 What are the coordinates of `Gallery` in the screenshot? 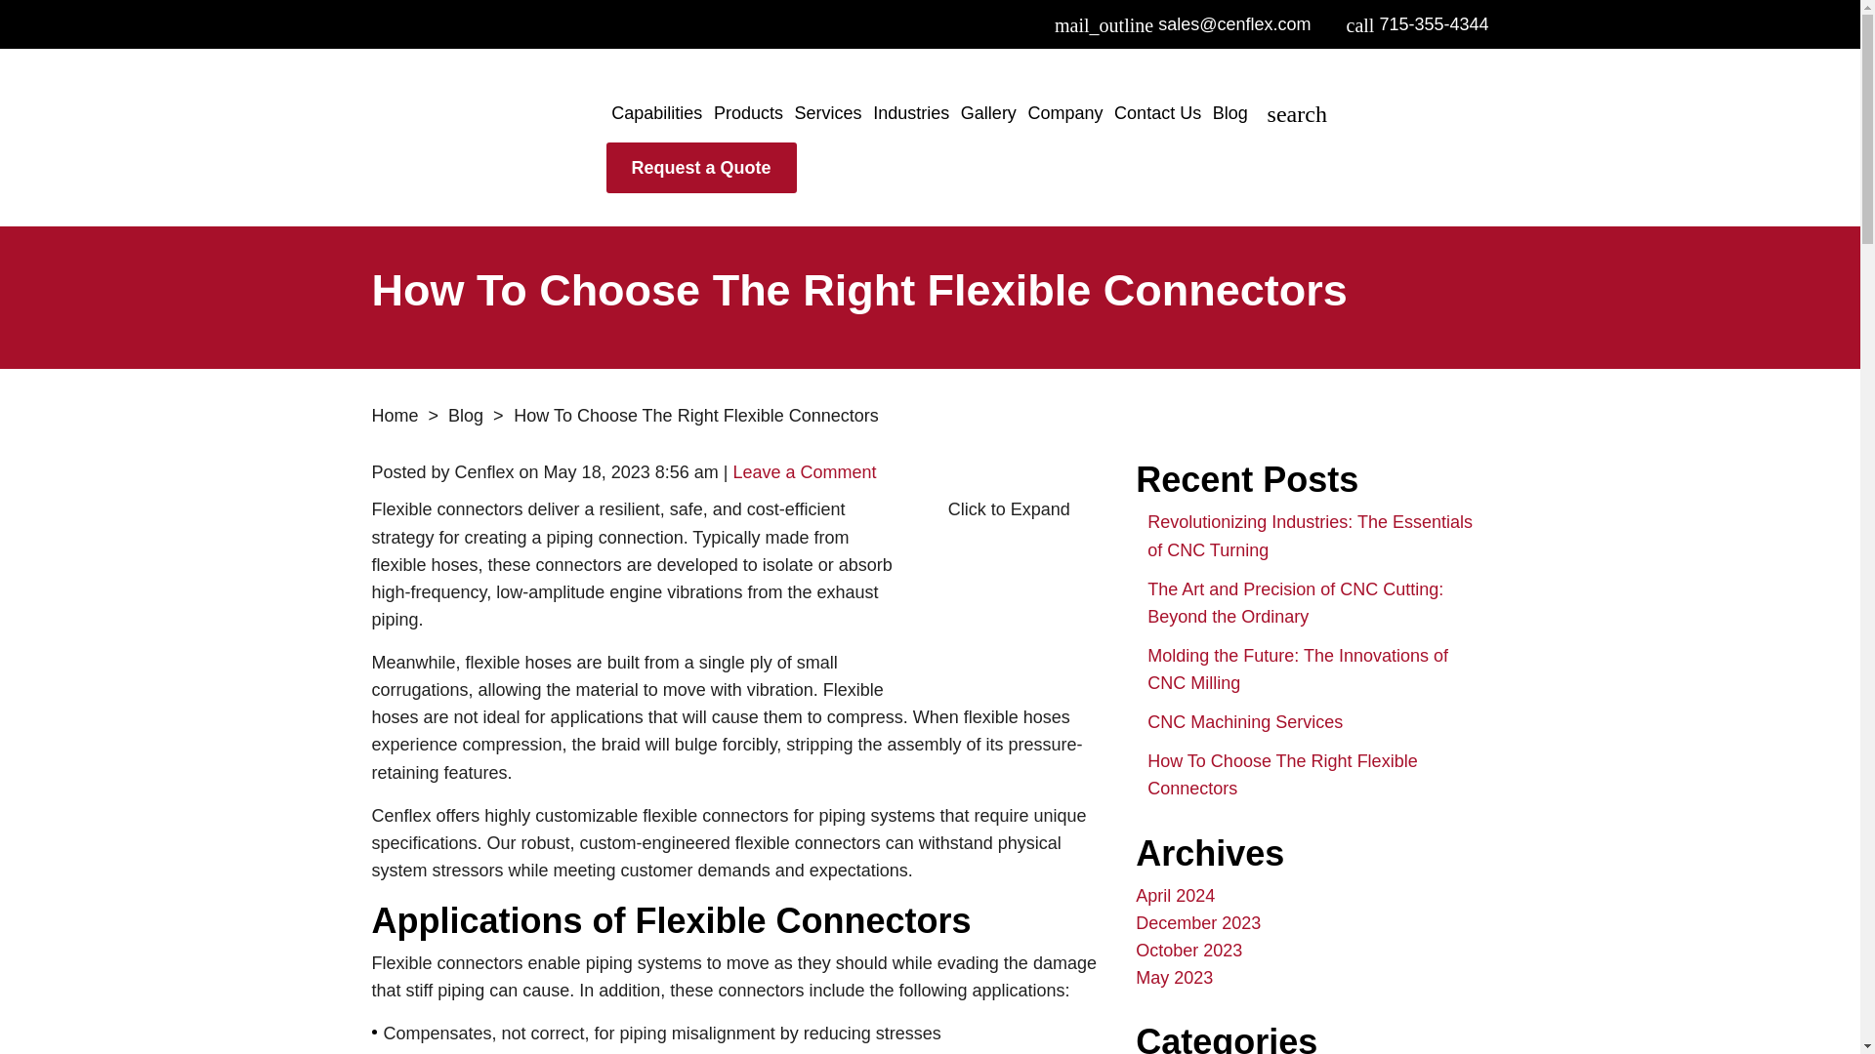 It's located at (988, 112).